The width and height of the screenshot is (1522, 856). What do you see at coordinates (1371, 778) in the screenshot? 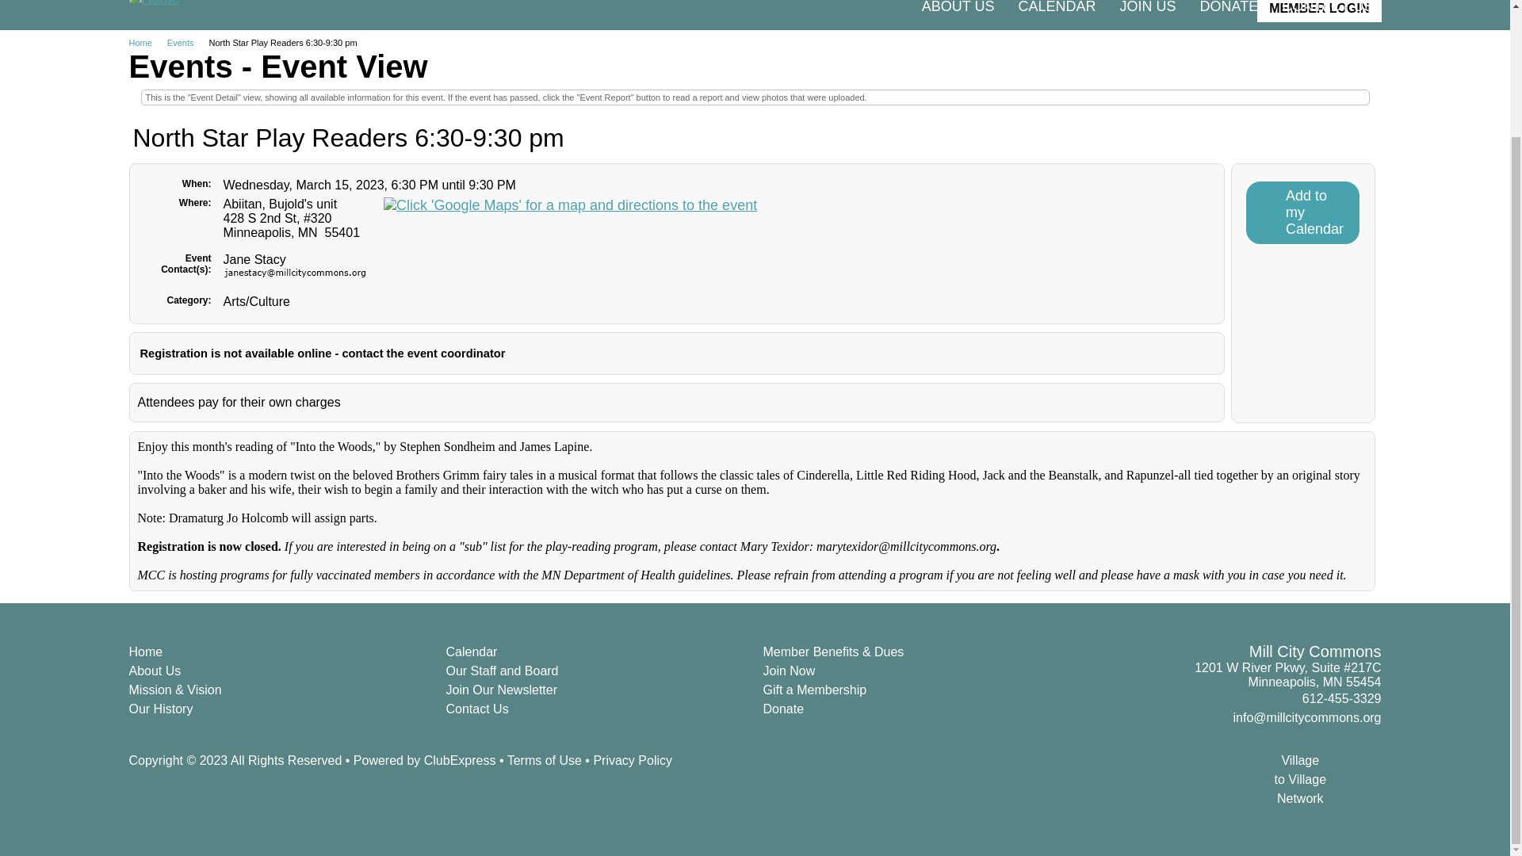
I see `Click here for more sharing options` at bounding box center [1371, 778].